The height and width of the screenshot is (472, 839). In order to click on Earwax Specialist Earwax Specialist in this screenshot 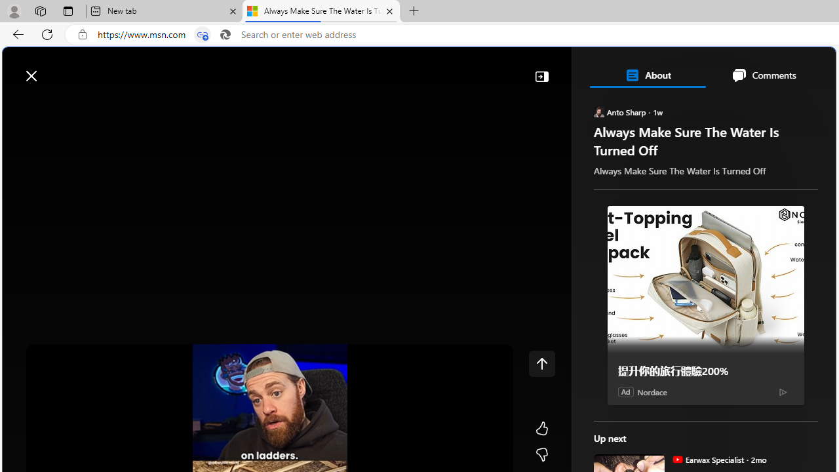, I will do `click(708, 459)`.